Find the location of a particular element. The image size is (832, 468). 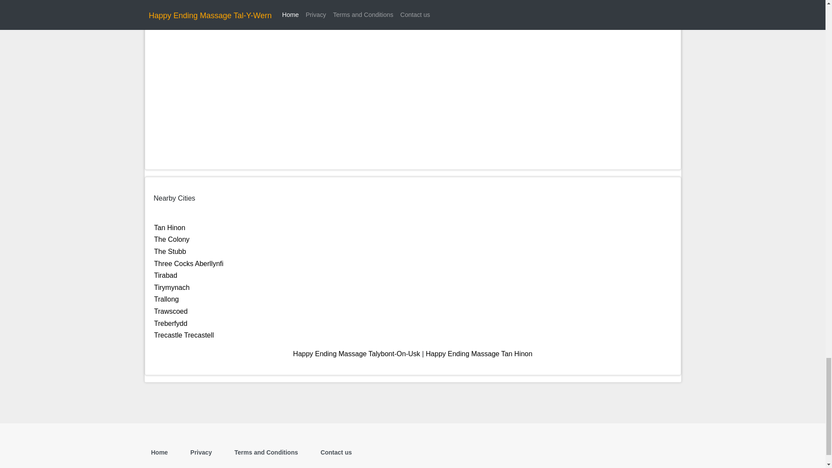

The Stubb is located at coordinates (170, 251).